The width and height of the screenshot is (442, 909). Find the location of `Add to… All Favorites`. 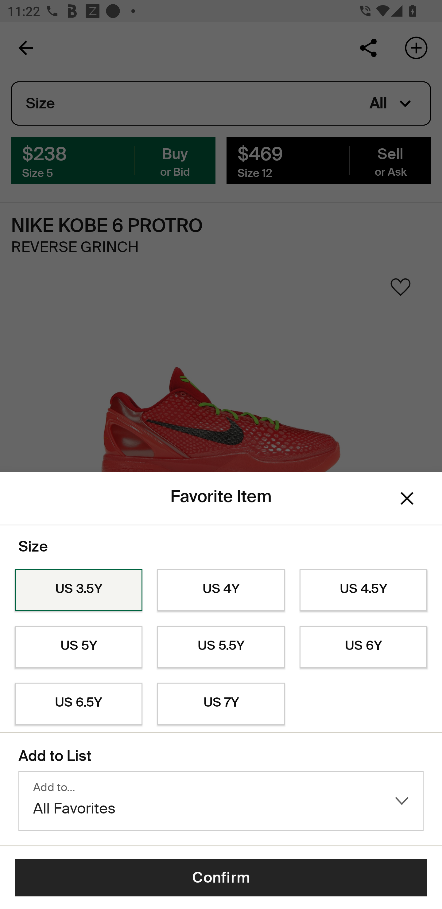

Add to… All Favorites is located at coordinates (221, 801).